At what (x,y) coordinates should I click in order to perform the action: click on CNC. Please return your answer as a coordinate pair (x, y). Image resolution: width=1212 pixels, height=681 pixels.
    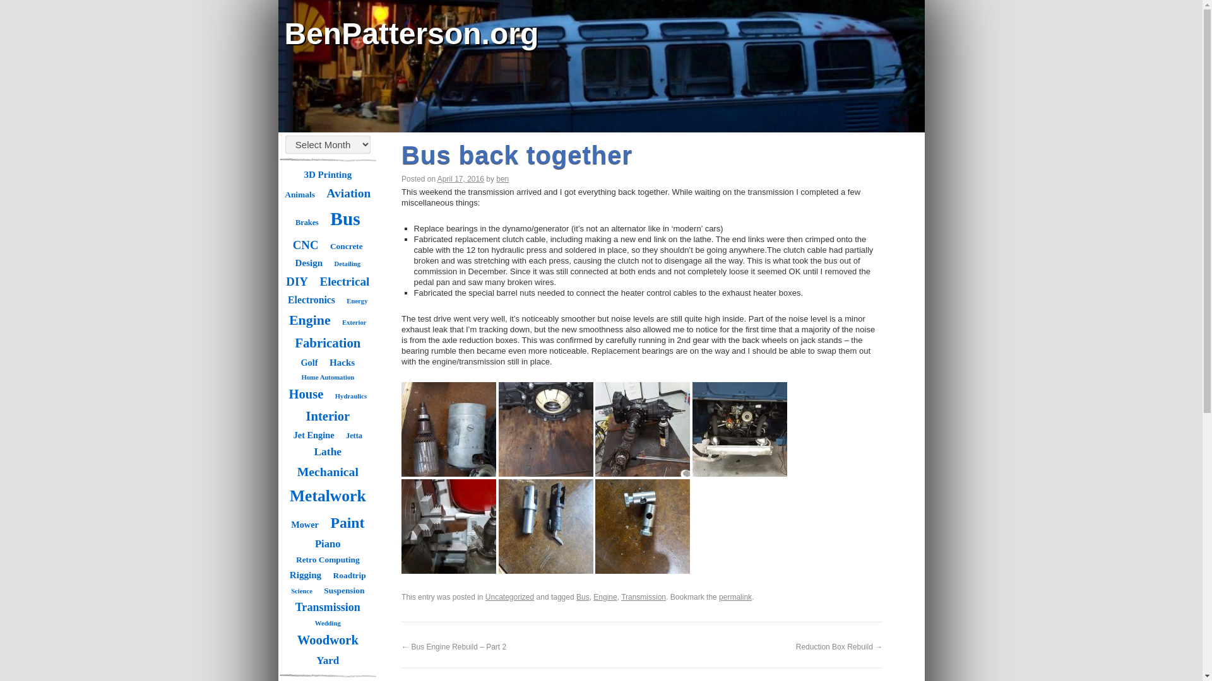
    Looking at the image, I should click on (306, 245).